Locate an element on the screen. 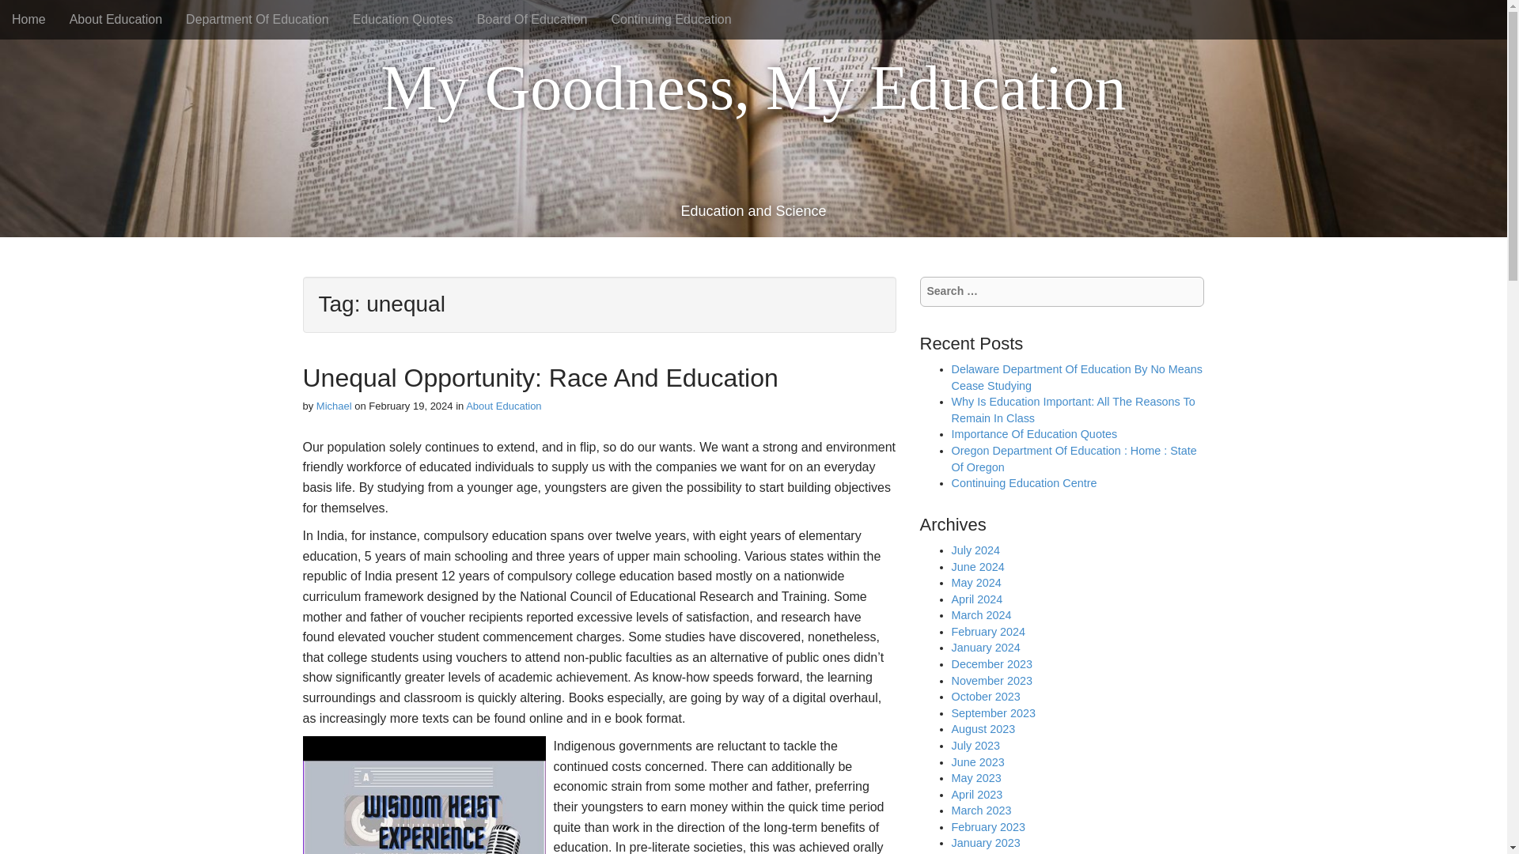  February 2024 is located at coordinates (987, 631).